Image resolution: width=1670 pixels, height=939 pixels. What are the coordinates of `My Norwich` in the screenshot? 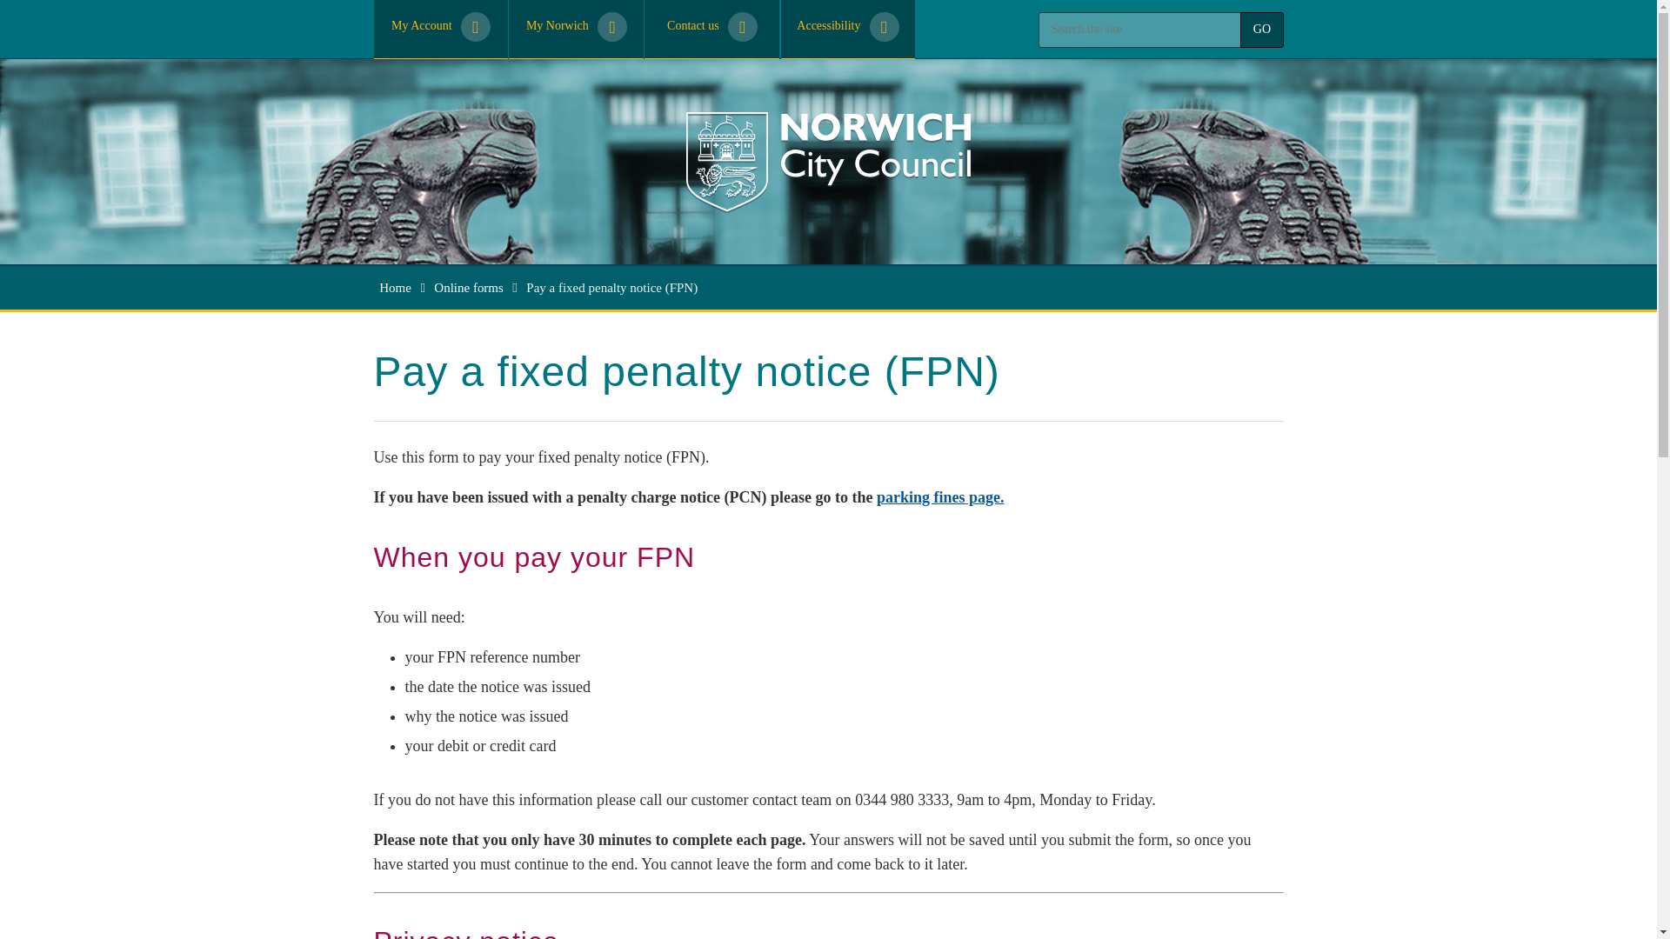 It's located at (576, 28).